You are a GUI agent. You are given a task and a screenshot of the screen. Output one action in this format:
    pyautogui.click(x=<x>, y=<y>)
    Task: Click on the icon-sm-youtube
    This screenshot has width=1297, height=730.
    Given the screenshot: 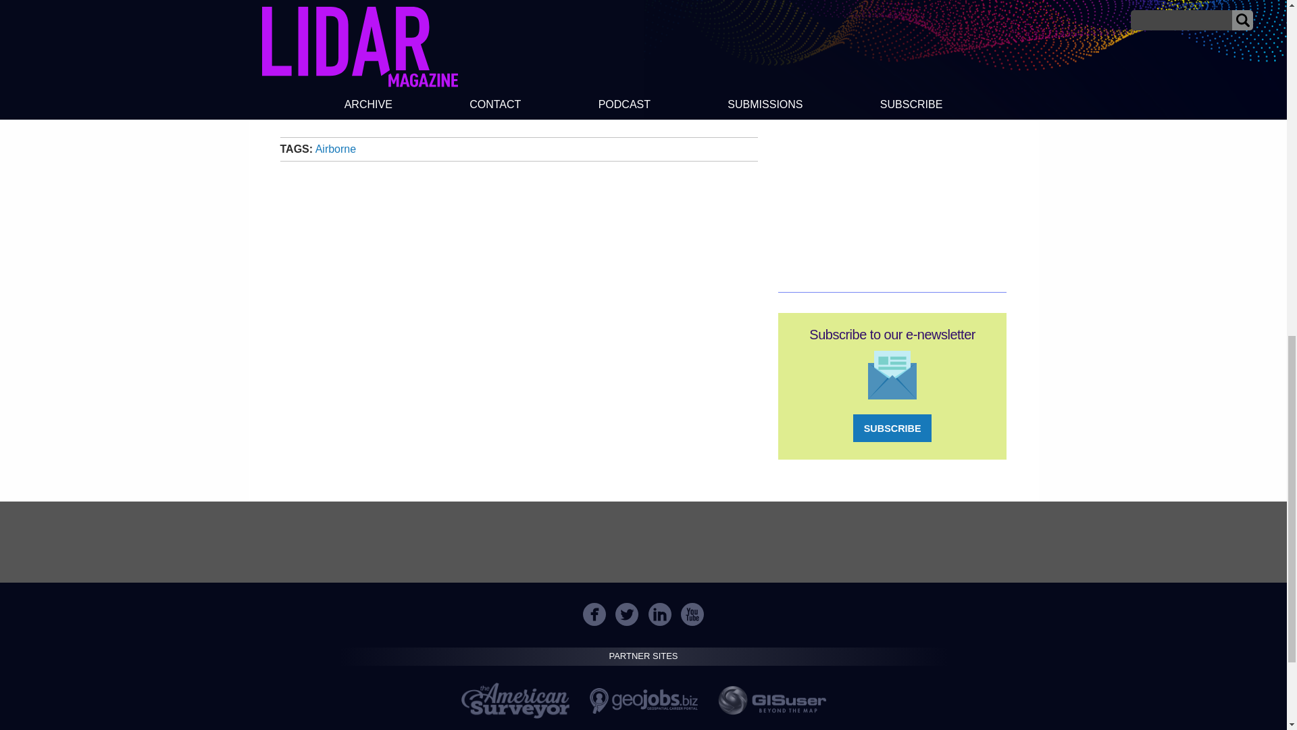 What is the action you would take?
    pyautogui.click(x=692, y=614)
    